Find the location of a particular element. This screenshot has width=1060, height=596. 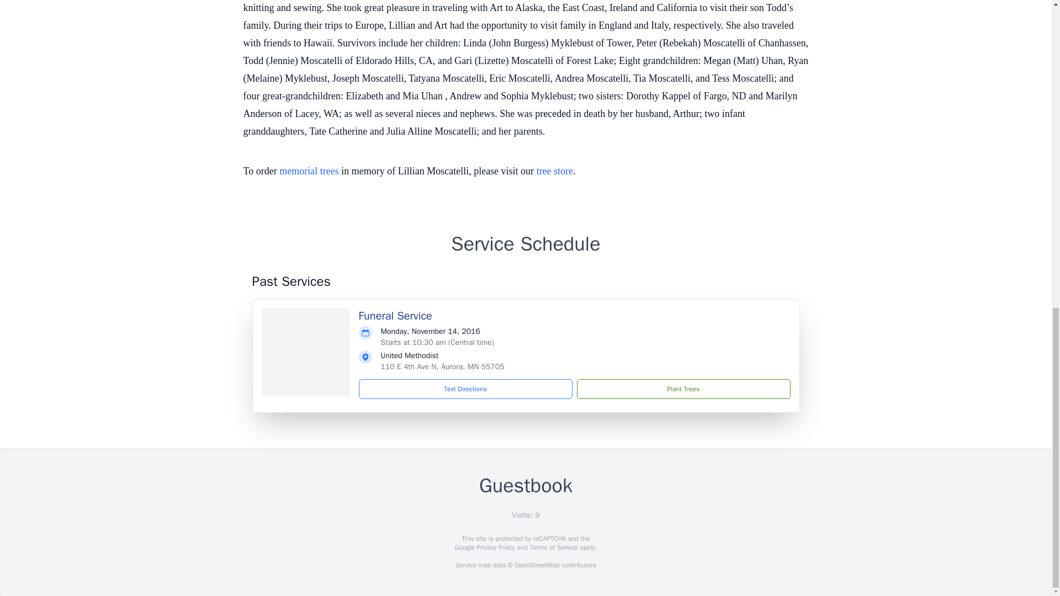

Terms of Service is located at coordinates (553, 547).